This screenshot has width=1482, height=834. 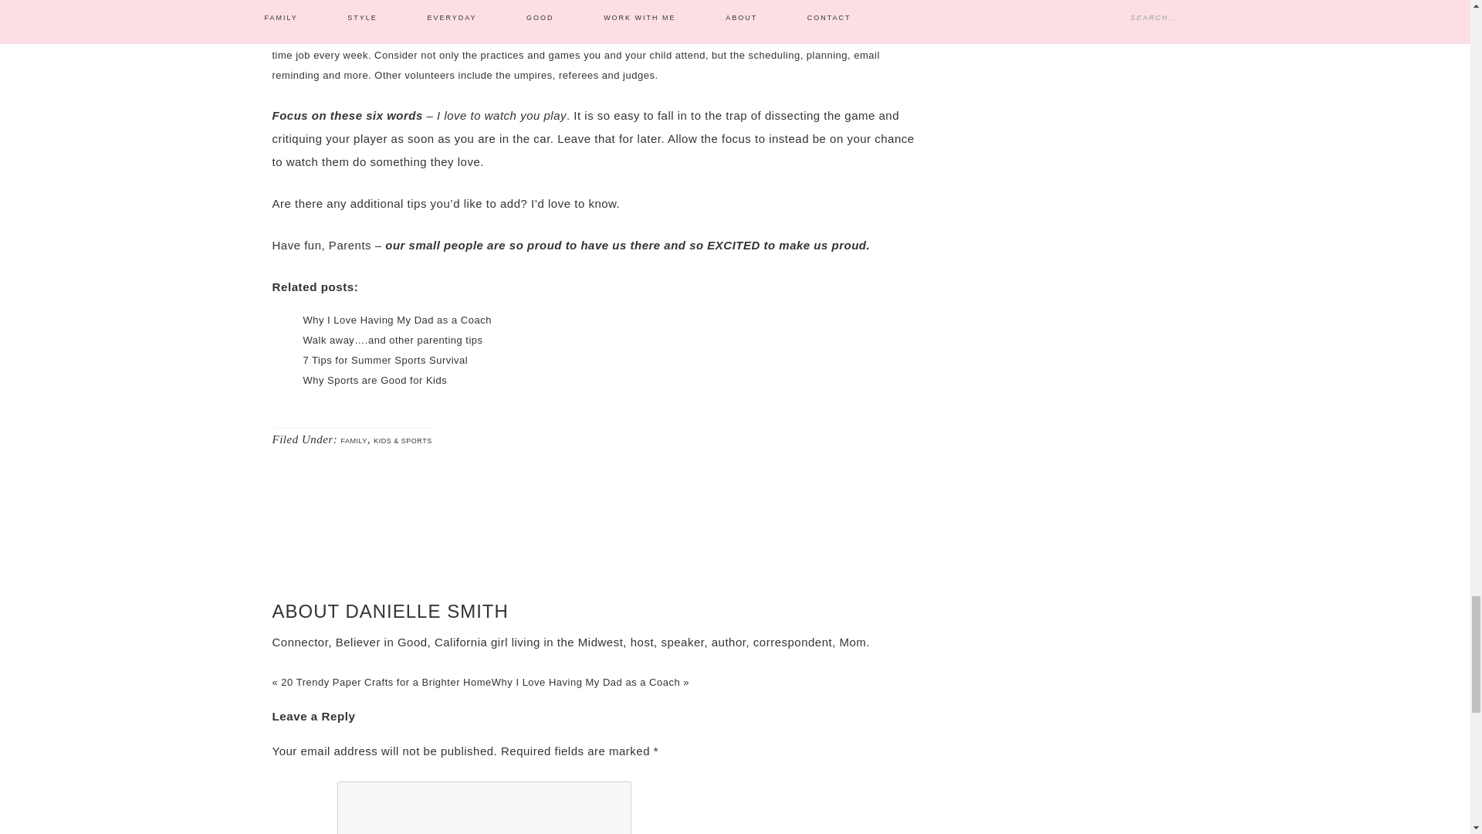 I want to click on I love to watch you play, so click(x=502, y=115).